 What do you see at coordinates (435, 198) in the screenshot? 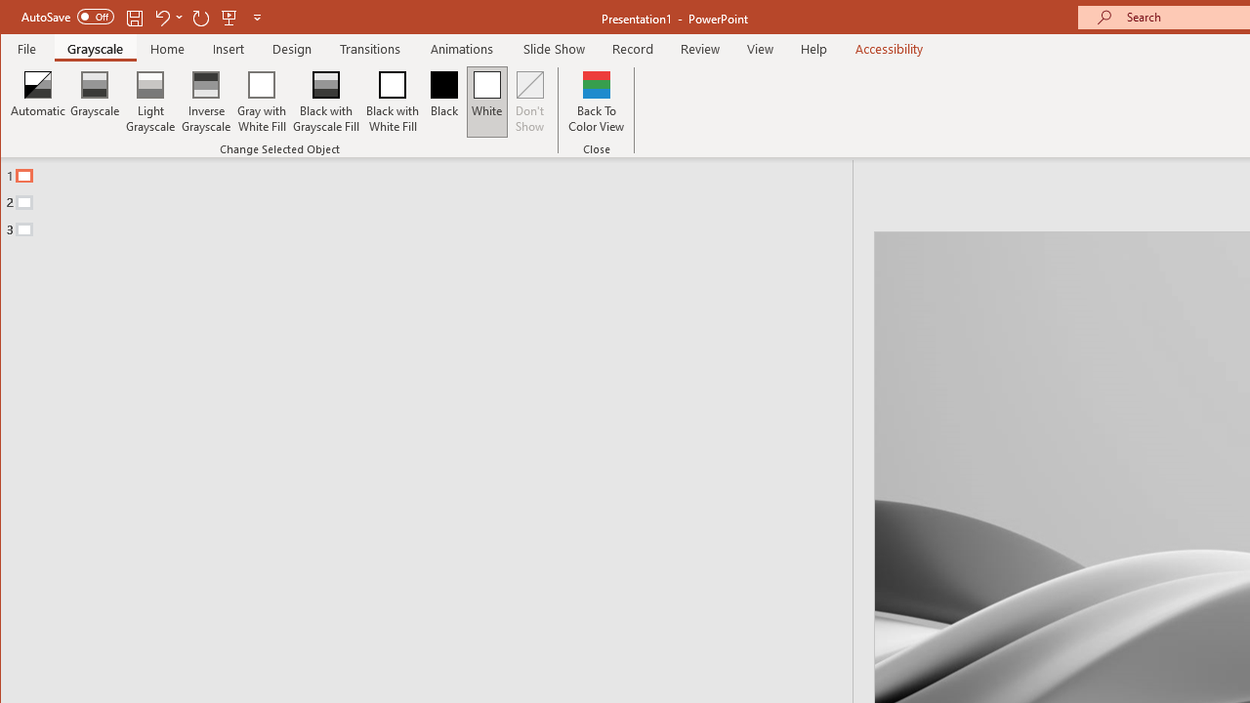
I see `Outline` at bounding box center [435, 198].